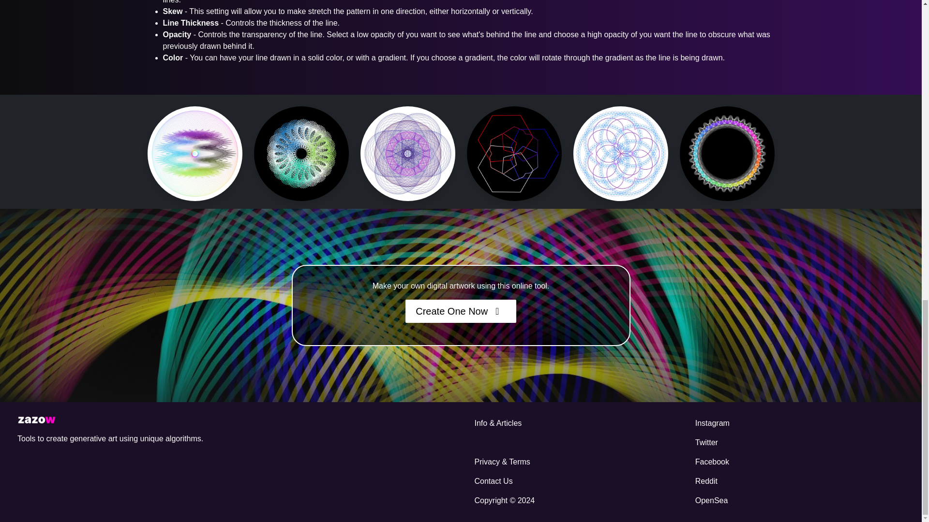 This screenshot has width=929, height=522. Describe the element at coordinates (797, 423) in the screenshot. I see `Instagram` at that location.